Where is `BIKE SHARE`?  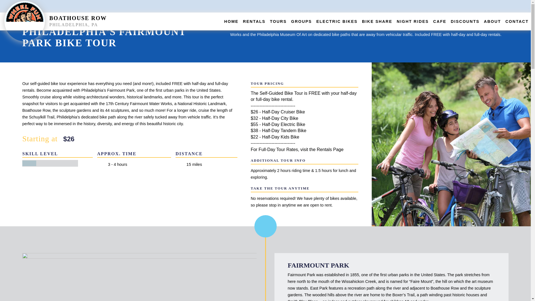 BIKE SHARE is located at coordinates (377, 21).